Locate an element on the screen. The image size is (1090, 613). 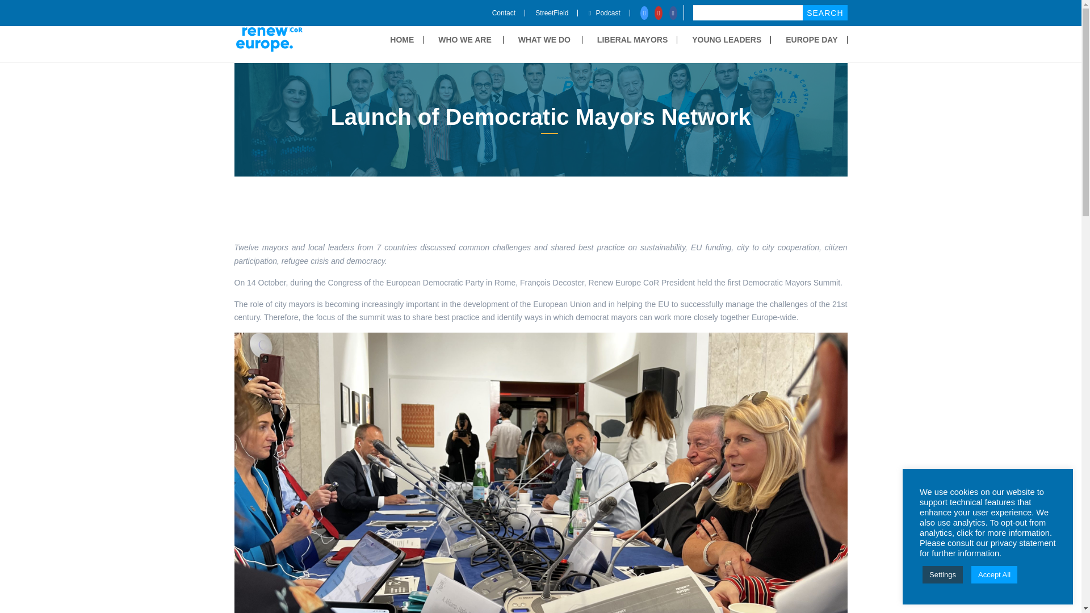
Search is located at coordinates (824, 12).